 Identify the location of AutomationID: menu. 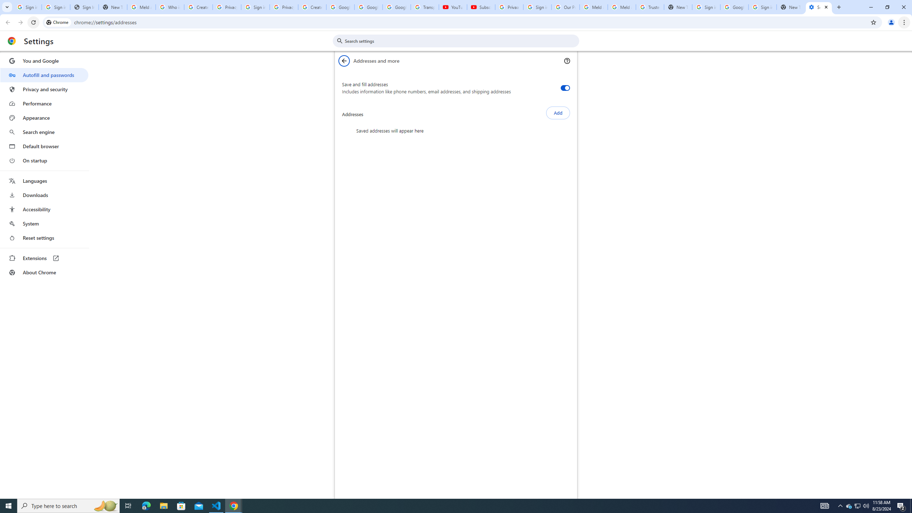
(45, 167).